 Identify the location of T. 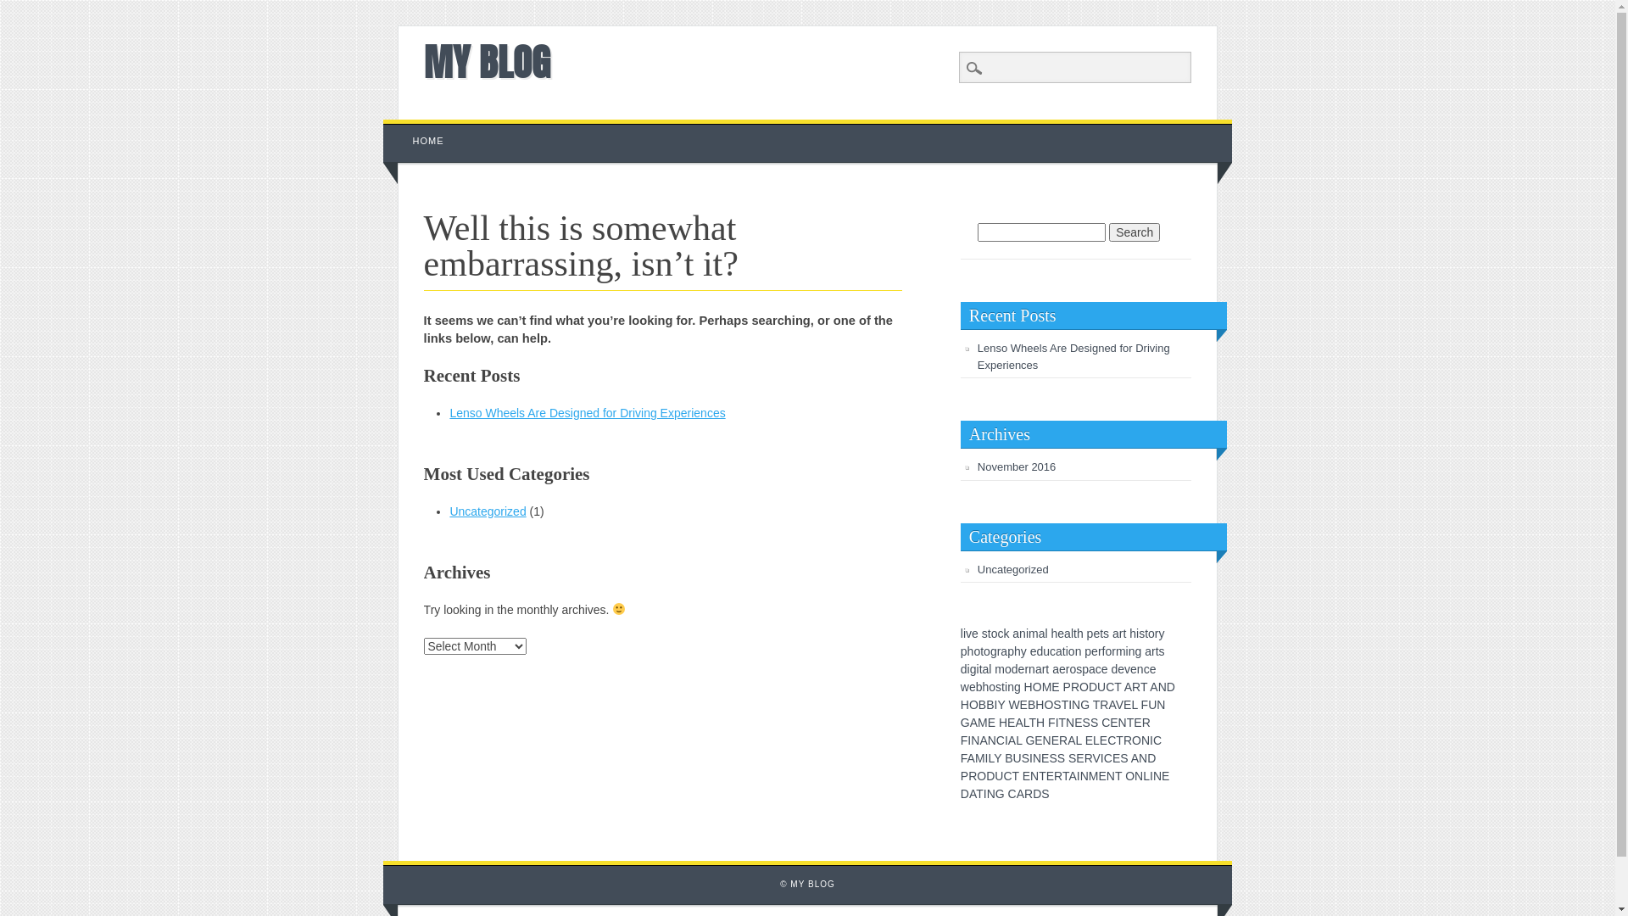
(1043, 776).